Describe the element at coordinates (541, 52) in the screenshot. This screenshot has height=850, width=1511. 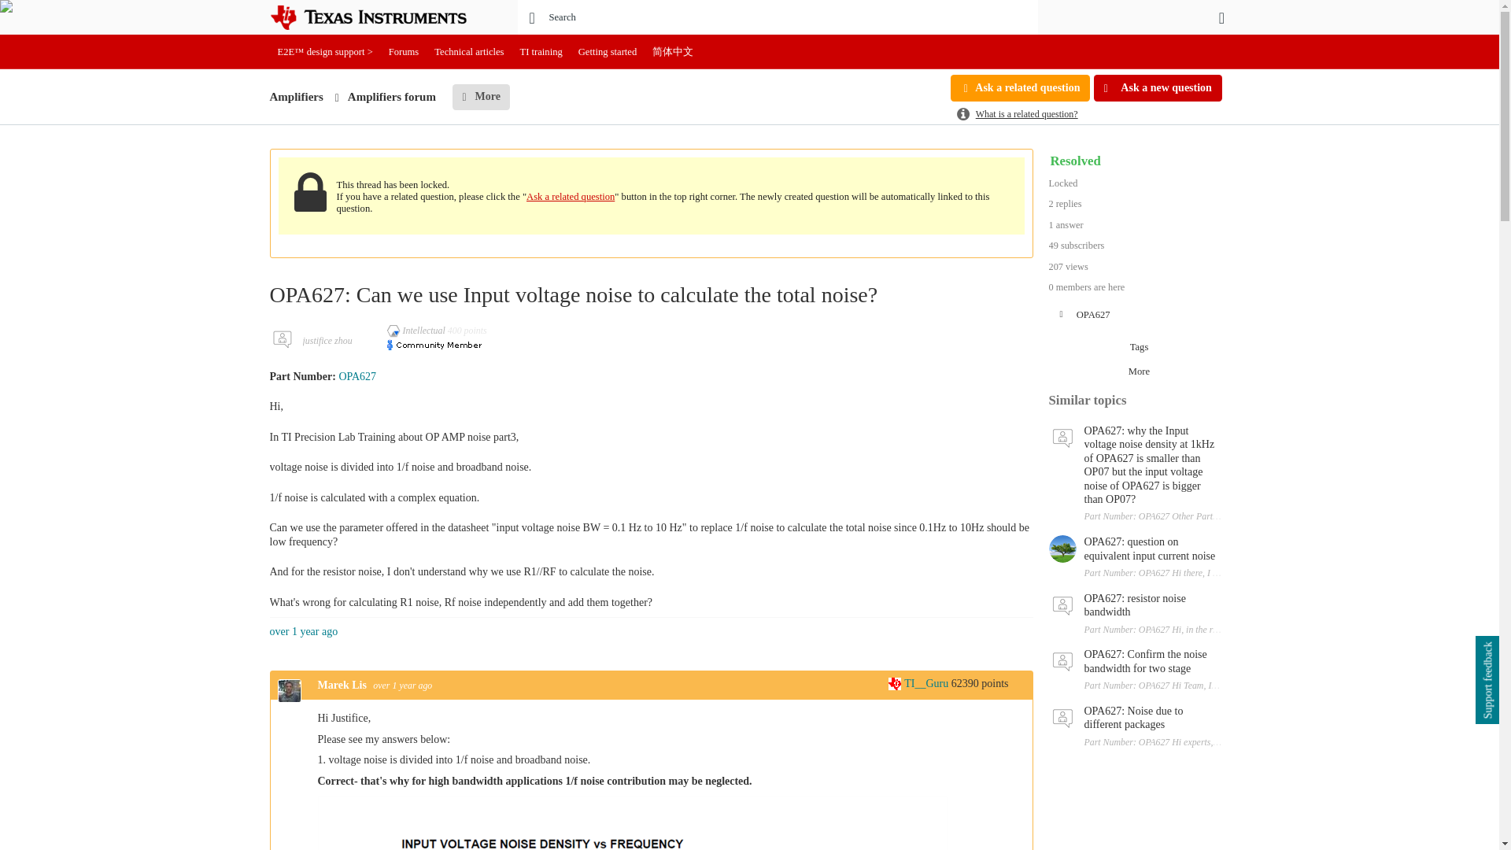
I see `TI training` at that location.